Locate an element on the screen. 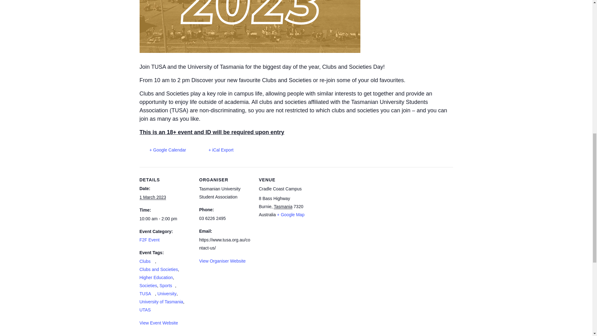  2023-03-01 is located at coordinates (152, 197).